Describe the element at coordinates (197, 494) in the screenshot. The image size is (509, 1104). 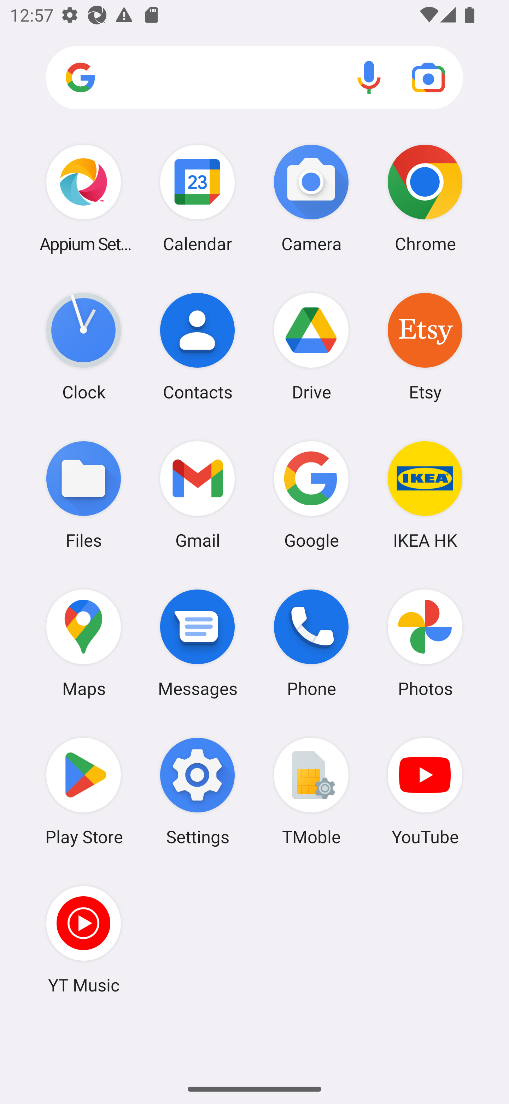
I see `Gmail` at that location.